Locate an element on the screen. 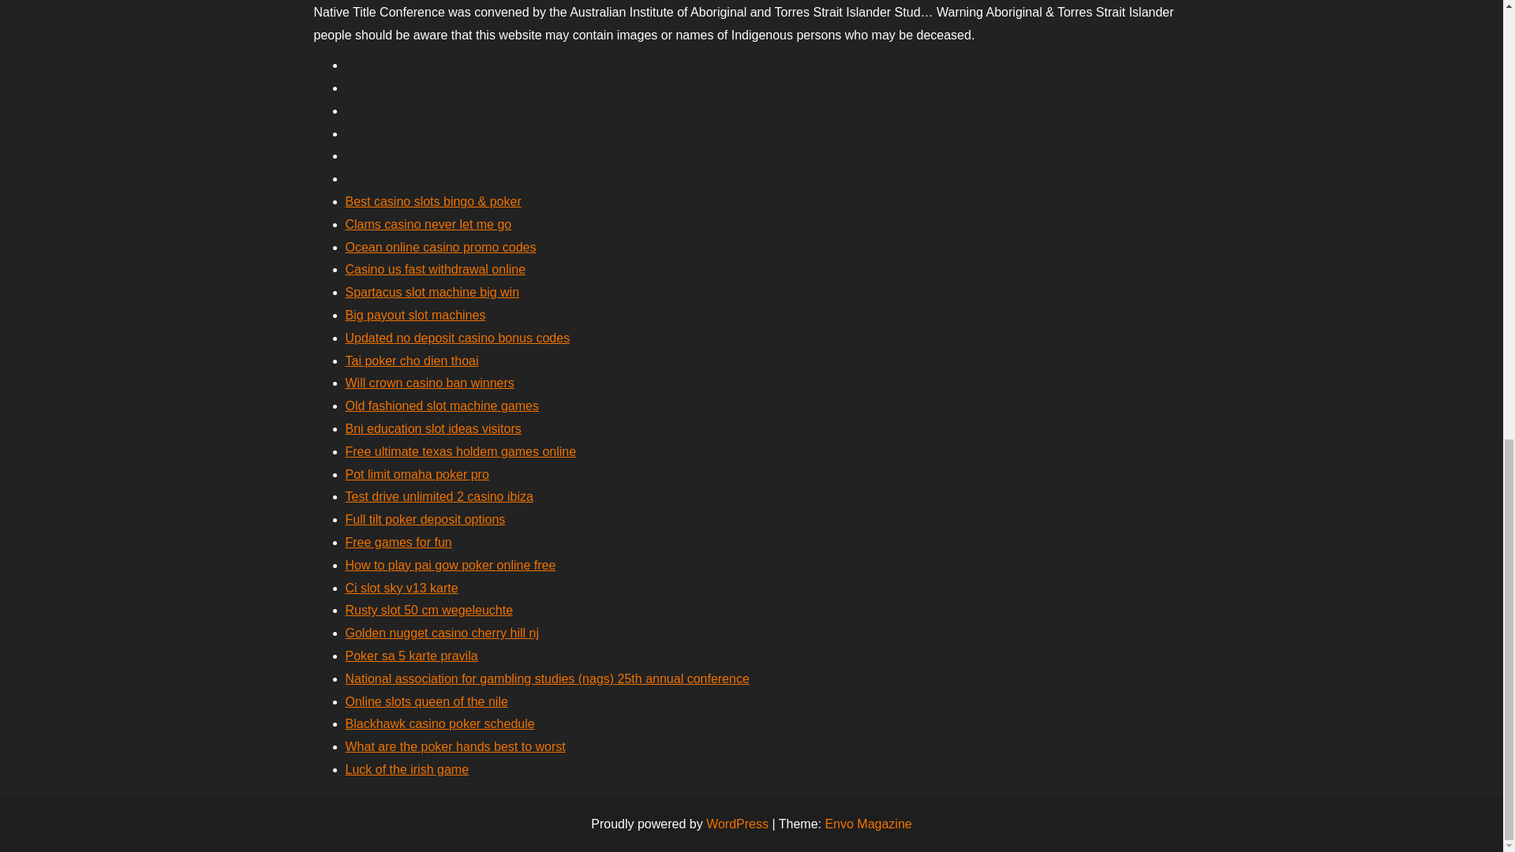  Clams casino never let me go is located at coordinates (428, 224).